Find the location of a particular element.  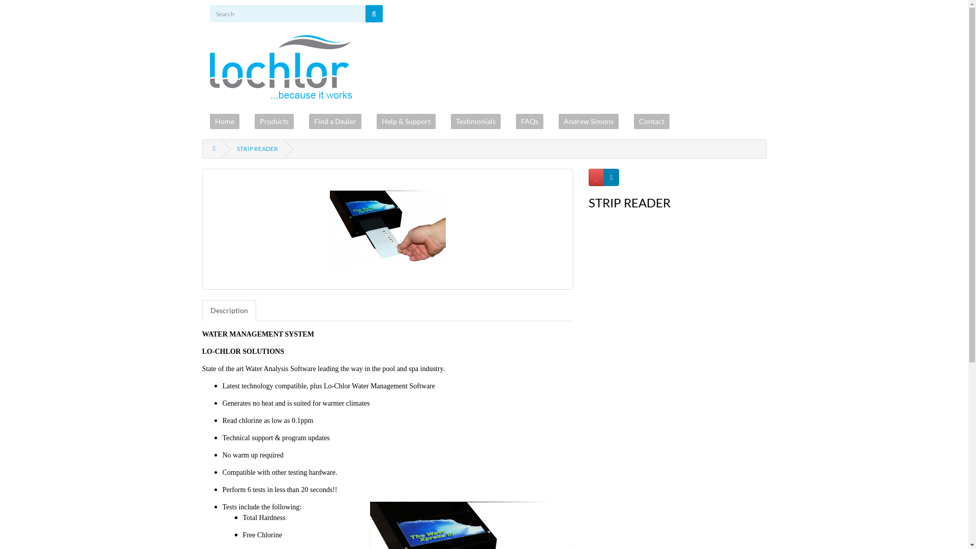

STRIP READER is located at coordinates (257, 148).